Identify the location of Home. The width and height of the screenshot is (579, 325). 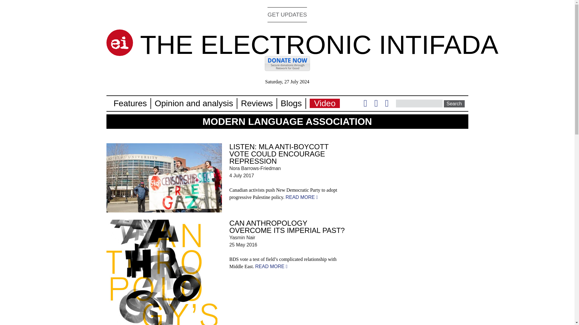
(119, 43).